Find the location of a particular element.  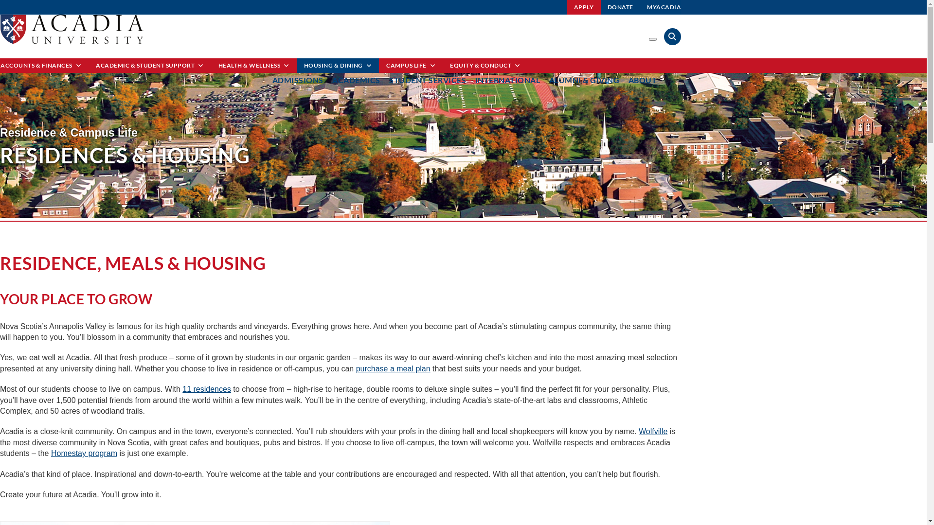

Wolfville is located at coordinates (653, 432).